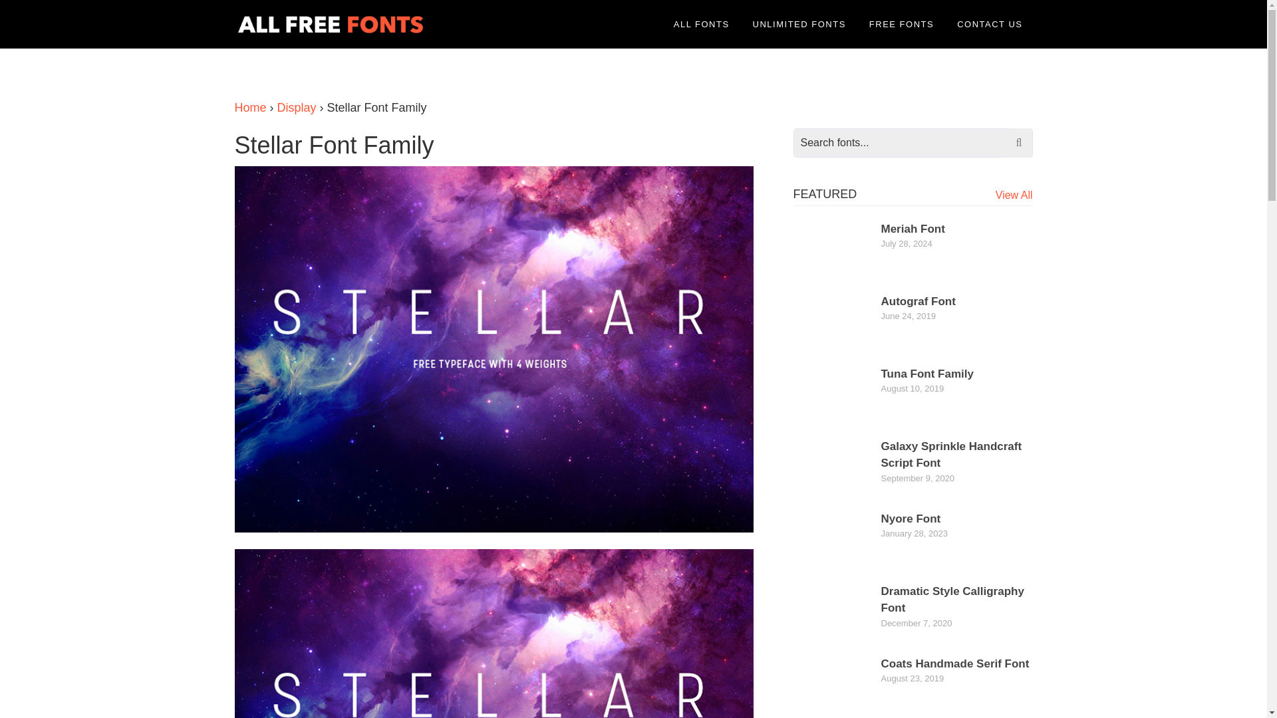  Describe the element at coordinates (701, 24) in the screenshot. I see `ALL FONTS` at that location.